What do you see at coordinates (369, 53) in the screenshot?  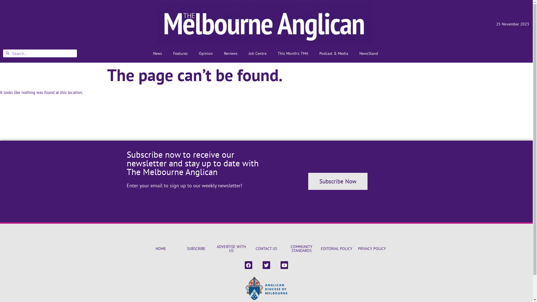 I see `NewsStand` at bounding box center [369, 53].